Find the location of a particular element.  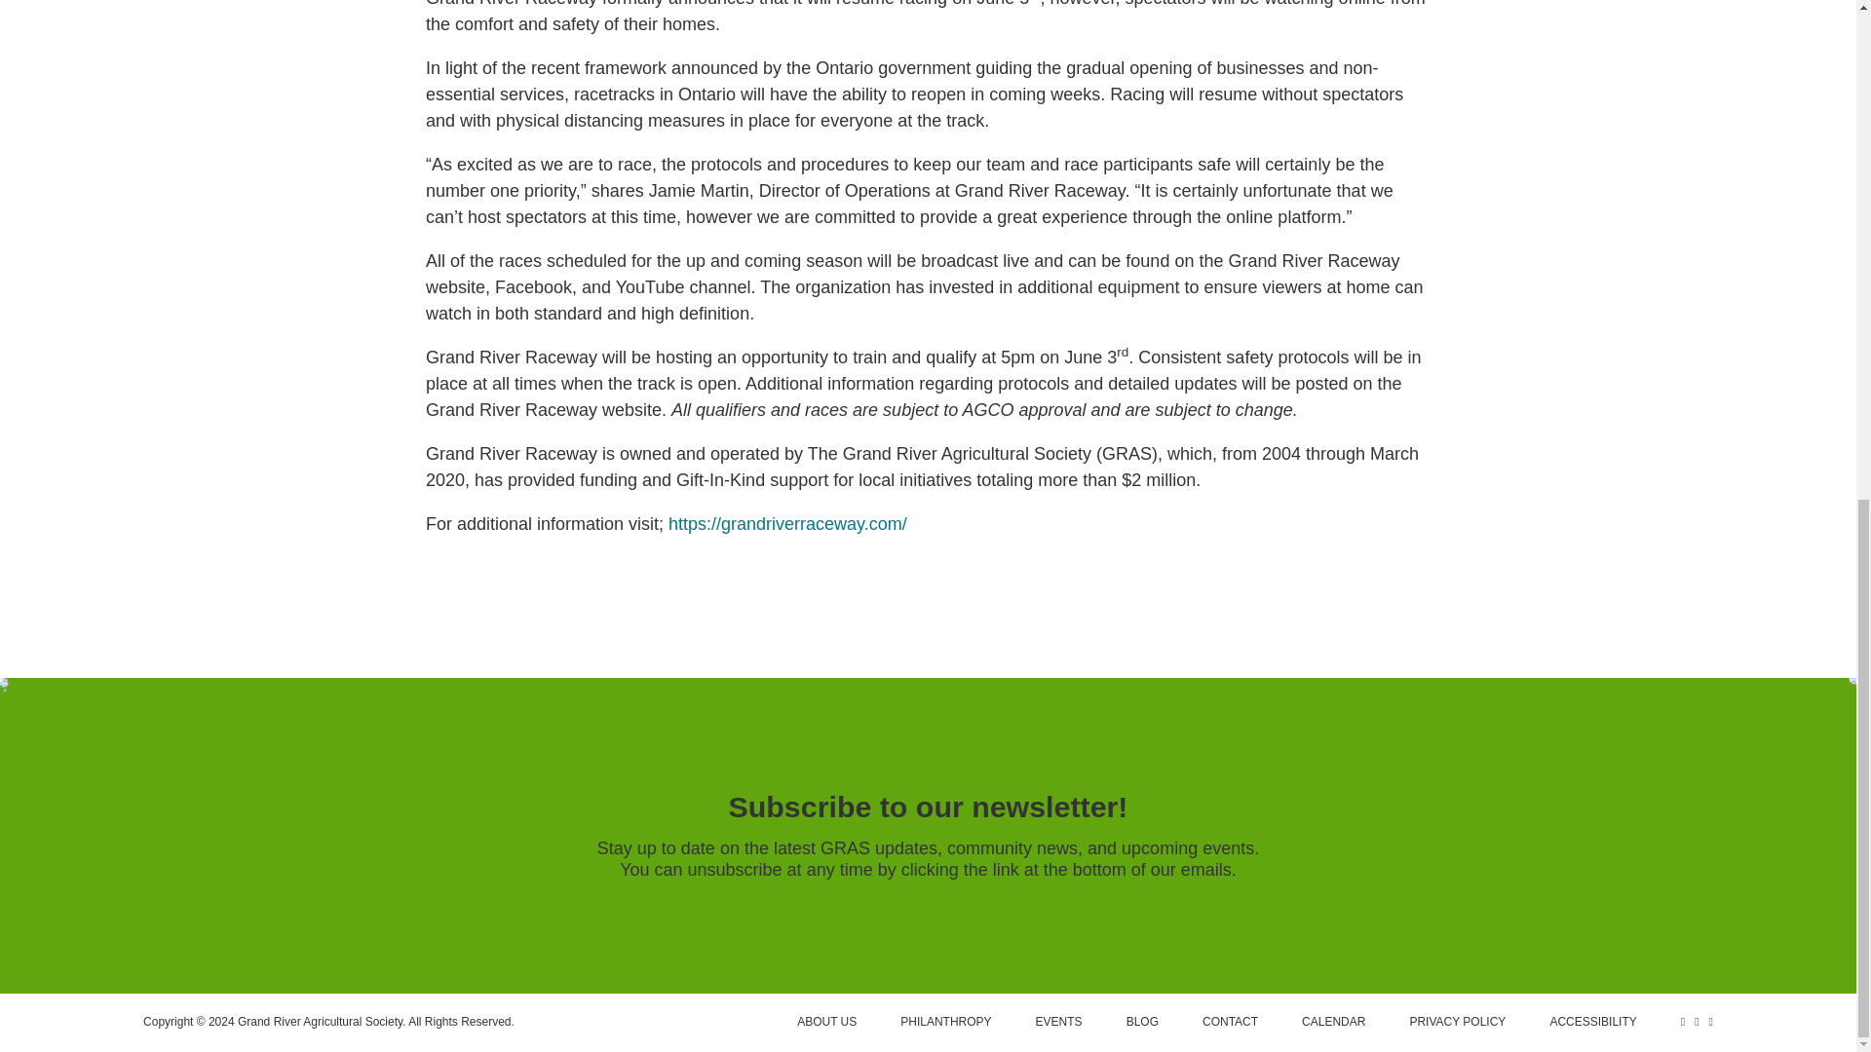

CONTACT is located at coordinates (1230, 1022).